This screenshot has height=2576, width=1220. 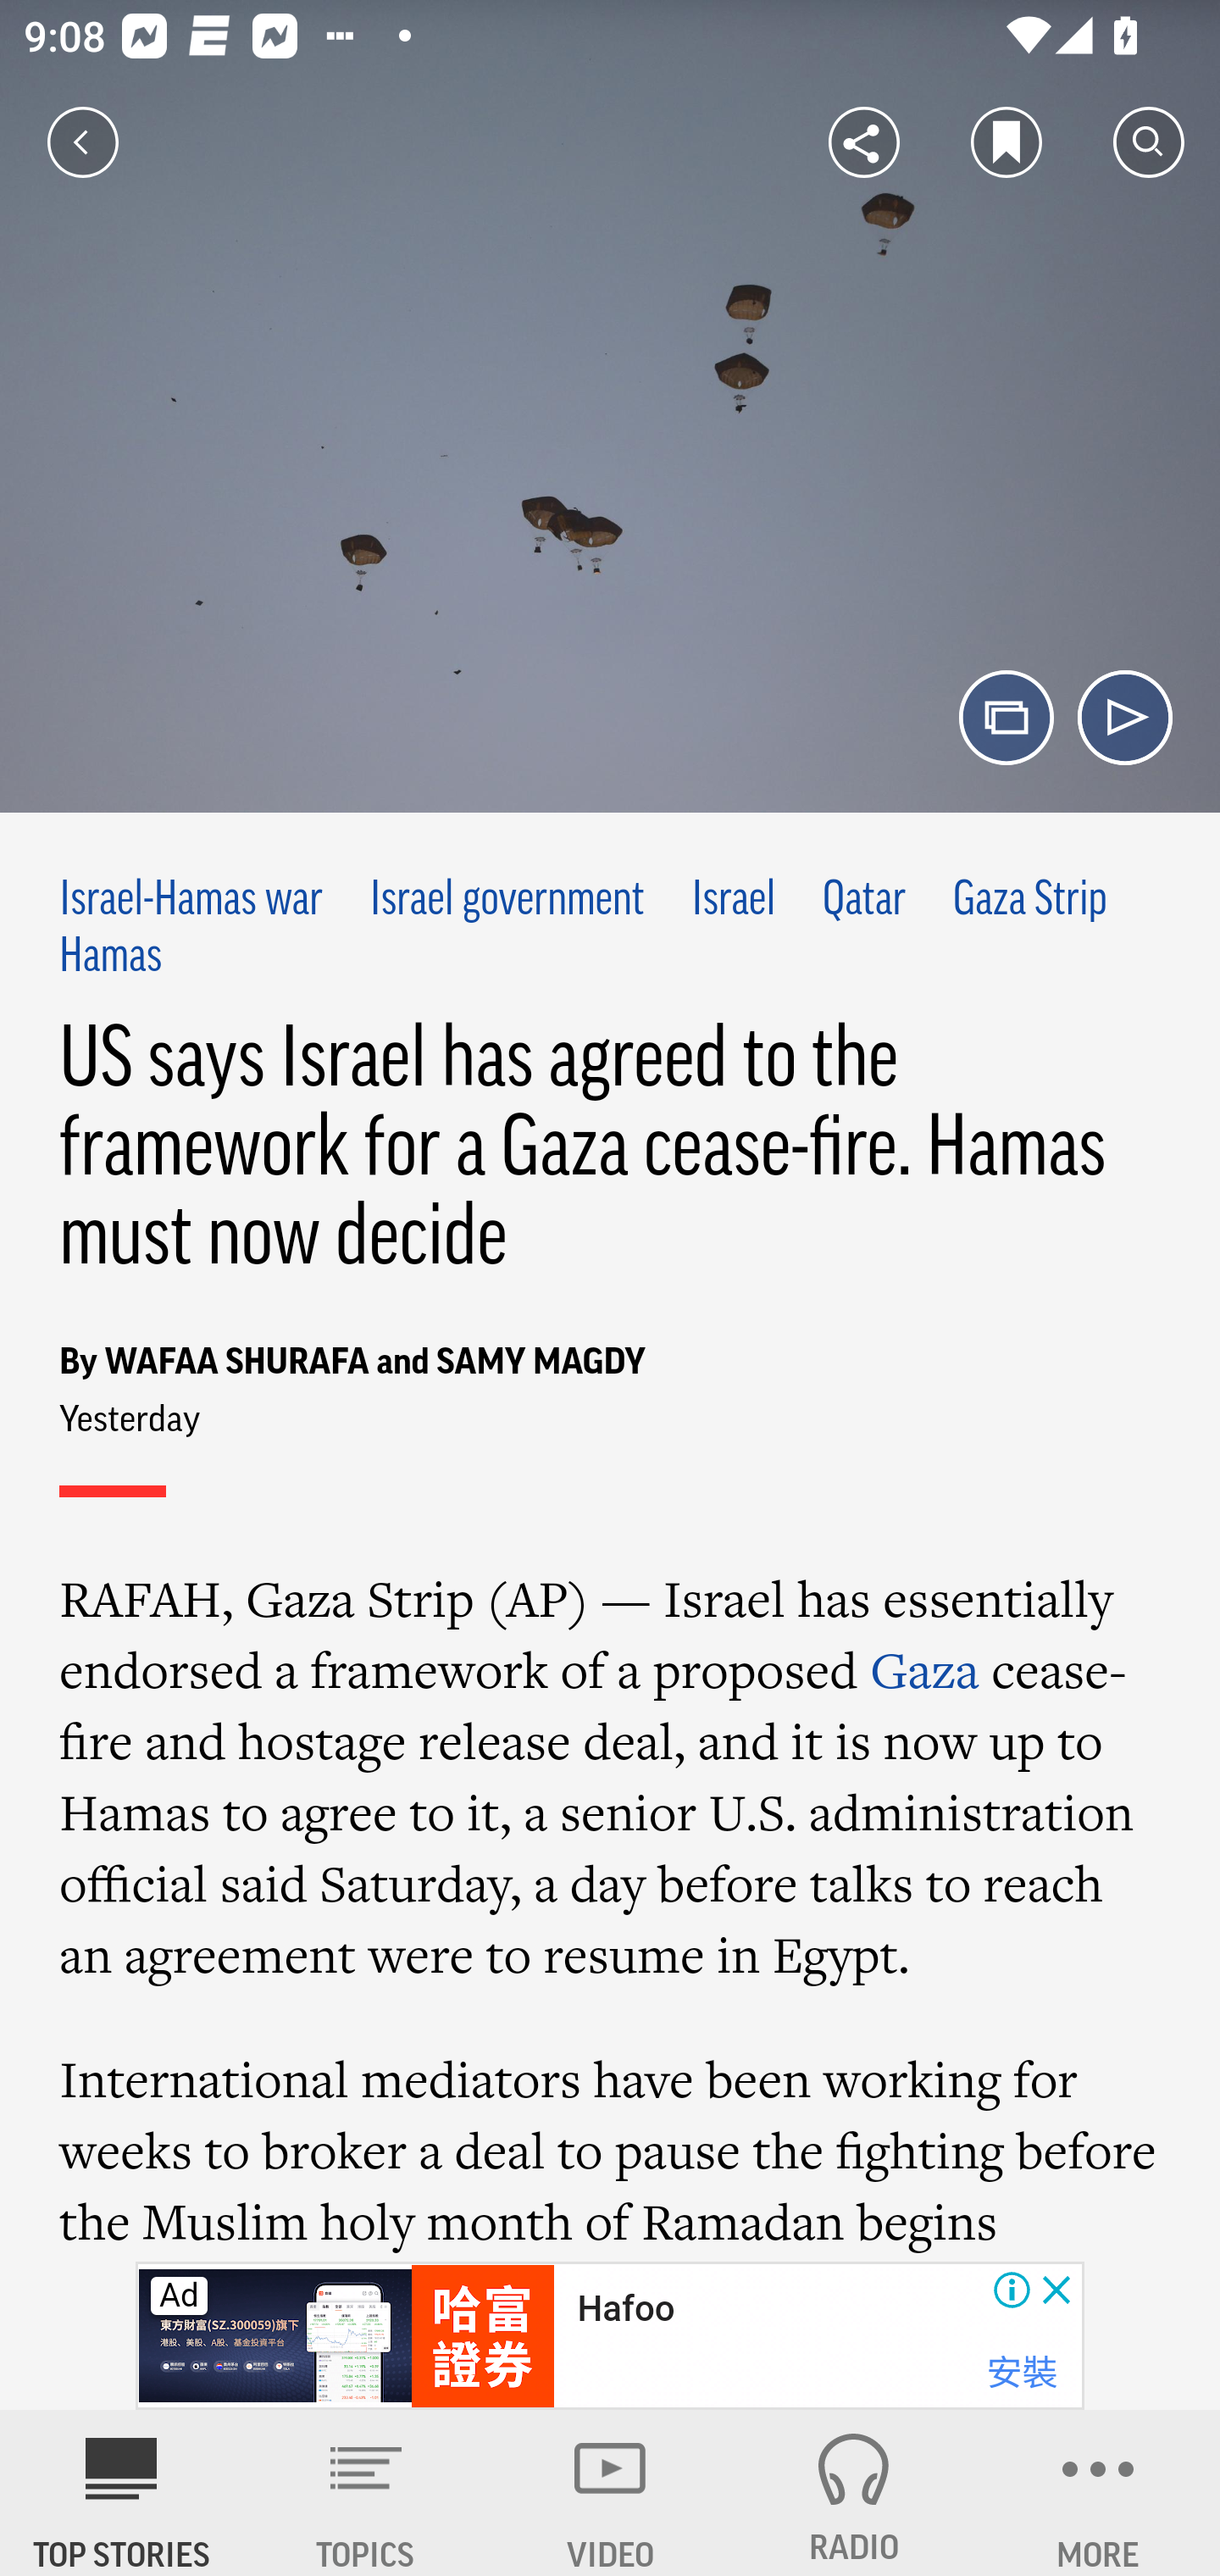 What do you see at coordinates (507, 902) in the screenshot?
I see `Israel government` at bounding box center [507, 902].